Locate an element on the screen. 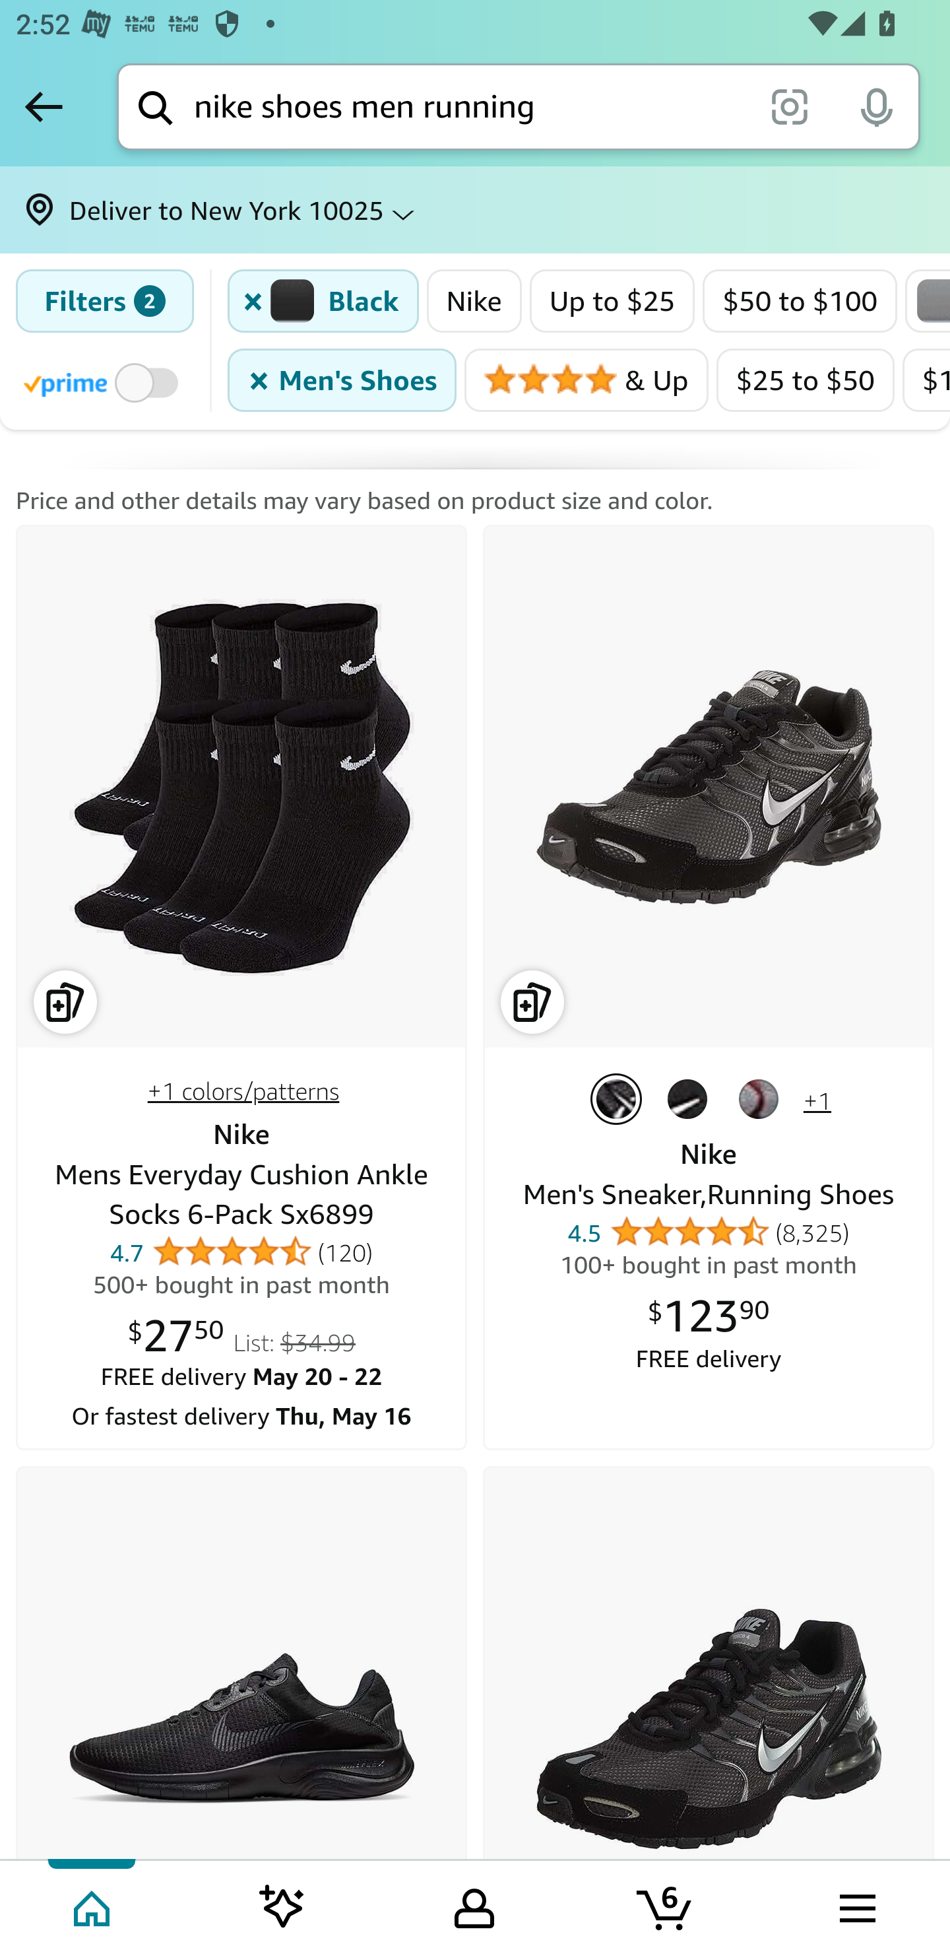 This screenshot has width=950, height=1954. Toggle to filter by Prime products Prime Eligible is located at coordinates (104, 382).